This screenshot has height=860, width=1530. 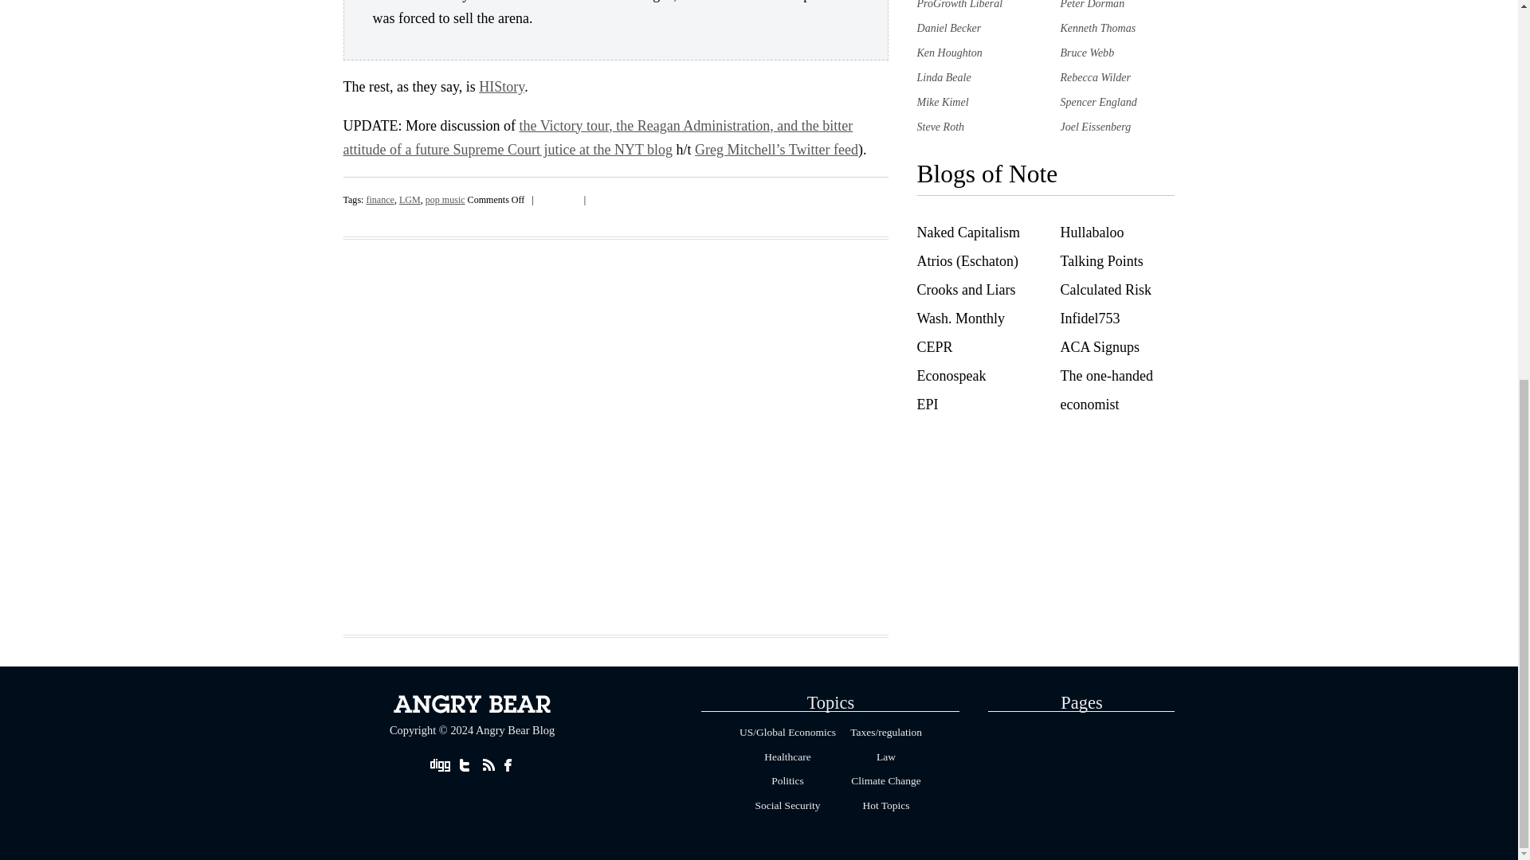 I want to click on Facebook, so click(x=559, y=196).